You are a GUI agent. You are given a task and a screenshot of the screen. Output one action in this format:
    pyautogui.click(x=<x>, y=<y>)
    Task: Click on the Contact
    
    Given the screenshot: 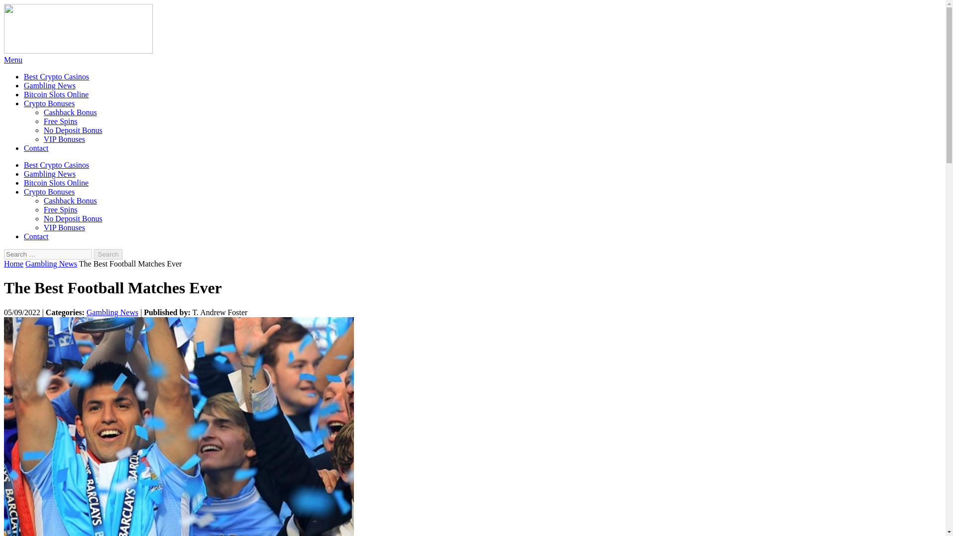 What is the action you would take?
    pyautogui.click(x=36, y=236)
    